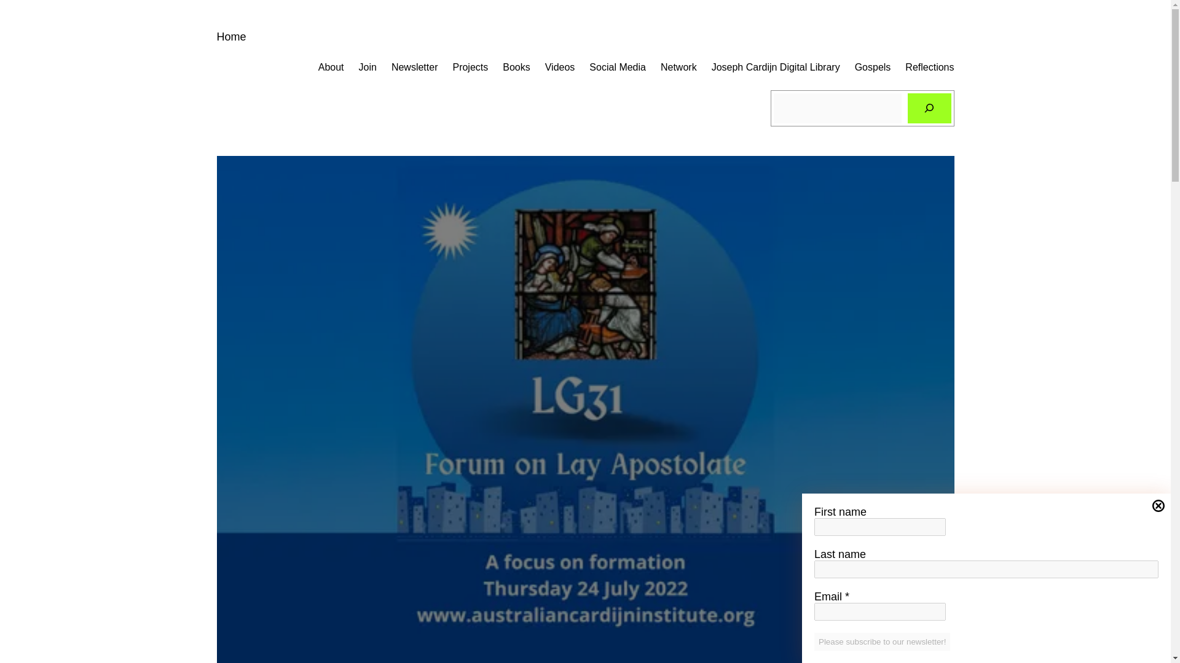 The image size is (1180, 663). Describe the element at coordinates (776, 68) in the screenshot. I see `Joseph Cardijn Digital Library` at that location.